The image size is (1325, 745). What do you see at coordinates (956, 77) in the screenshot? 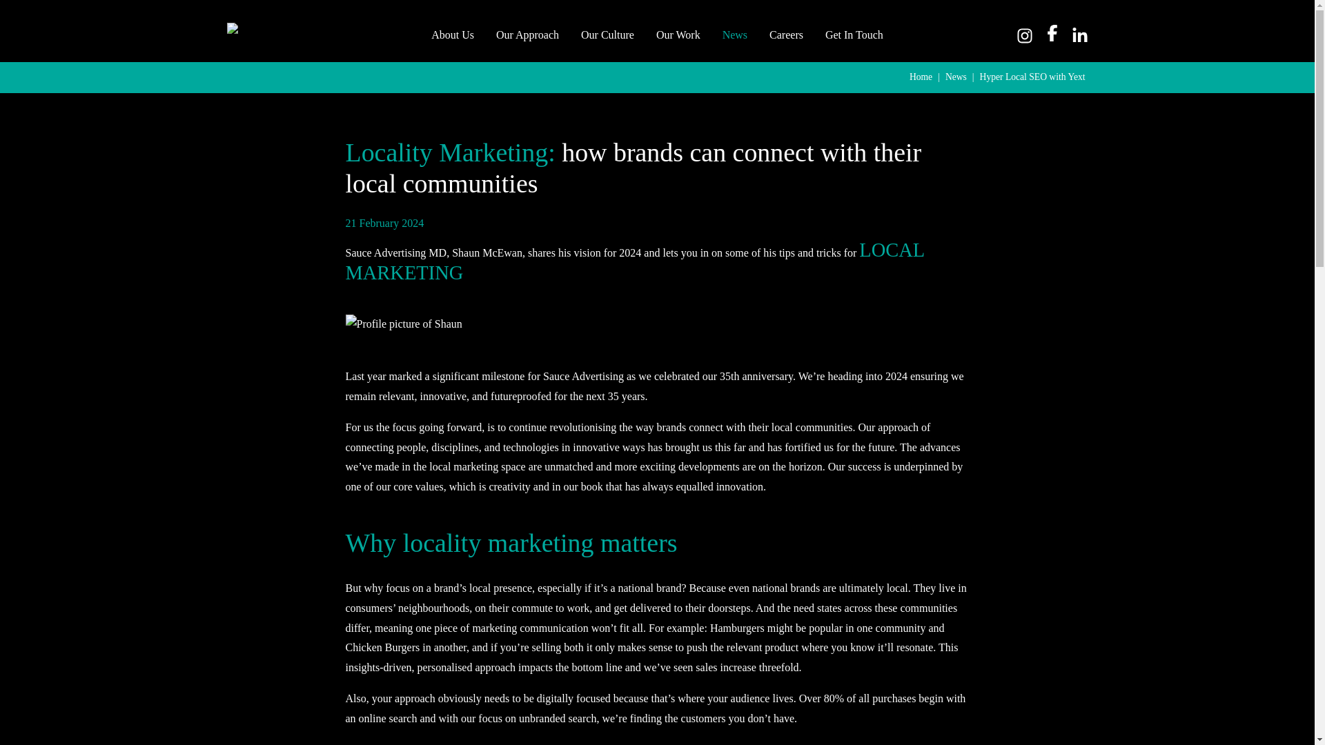
I see `News` at bounding box center [956, 77].